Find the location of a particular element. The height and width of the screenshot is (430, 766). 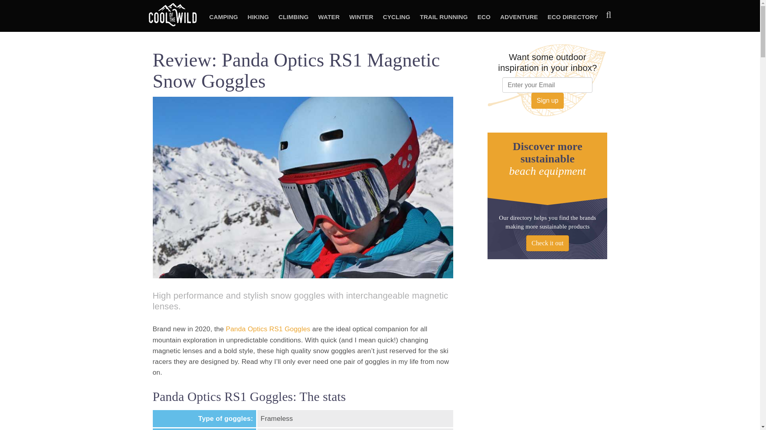

WINTER is located at coordinates (361, 17).